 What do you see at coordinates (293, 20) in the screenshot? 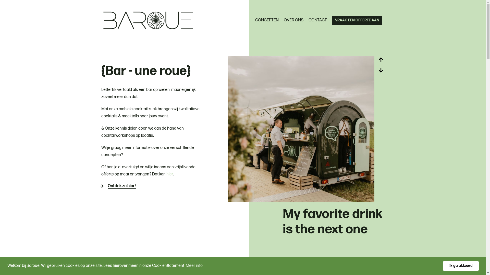
I see `OVER ONS` at bounding box center [293, 20].